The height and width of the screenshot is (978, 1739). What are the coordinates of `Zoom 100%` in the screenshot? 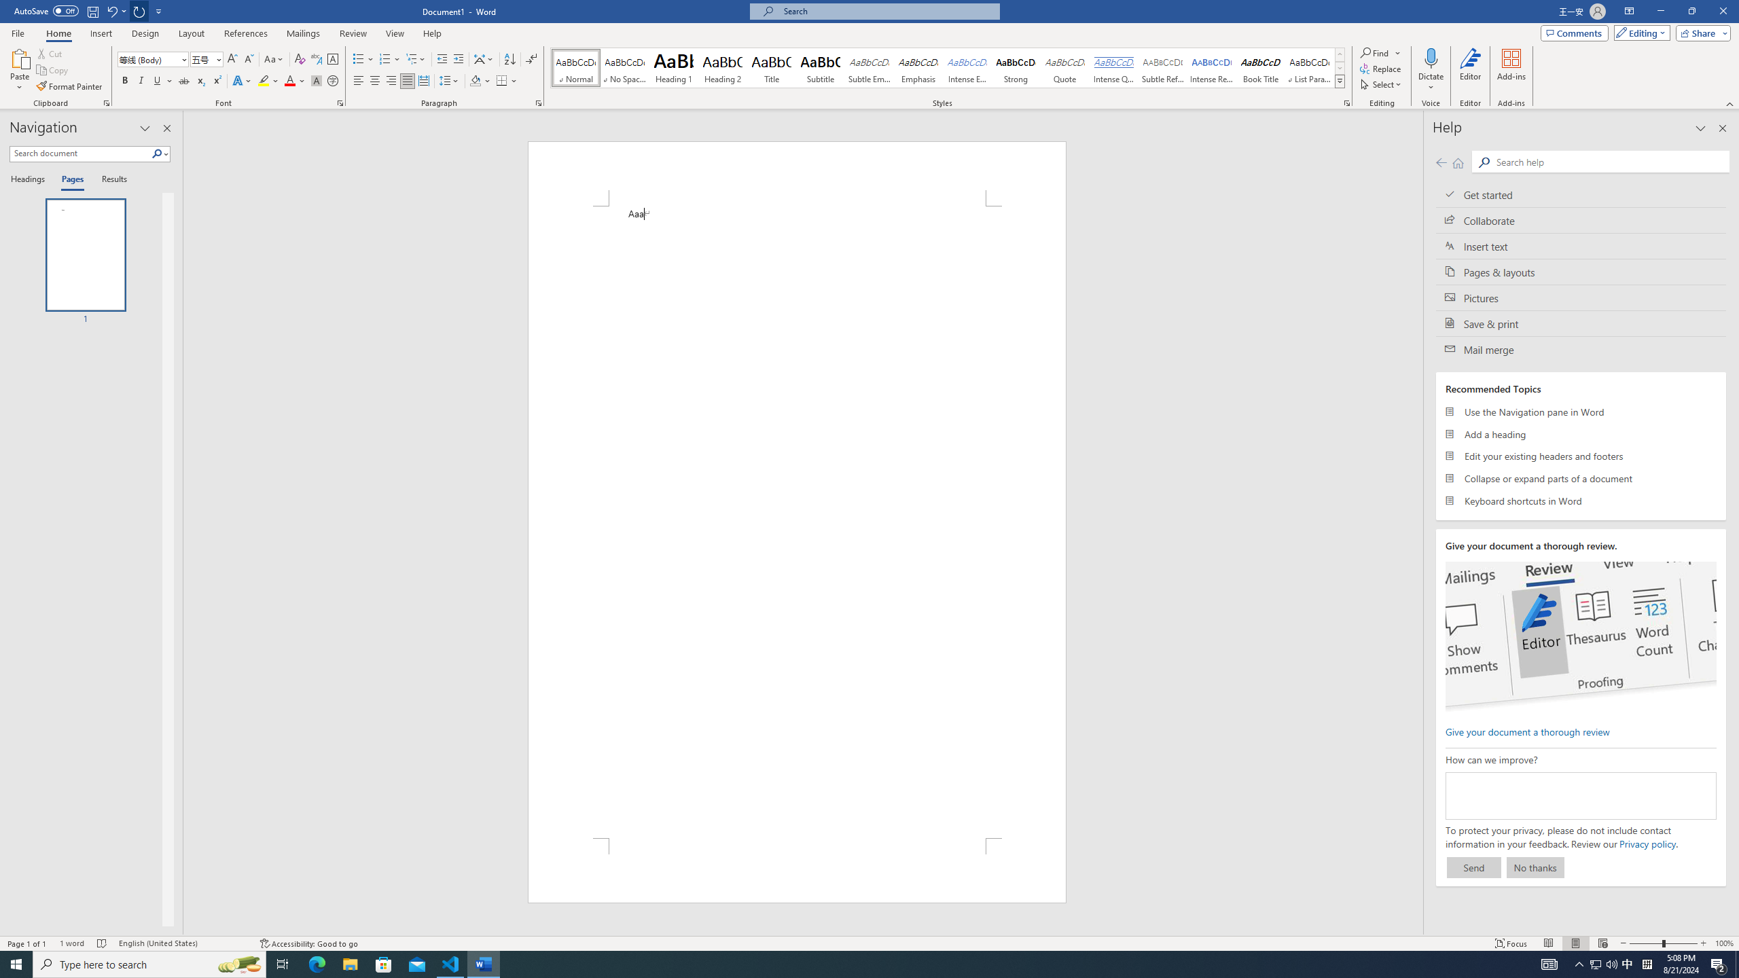 It's located at (1724, 943).